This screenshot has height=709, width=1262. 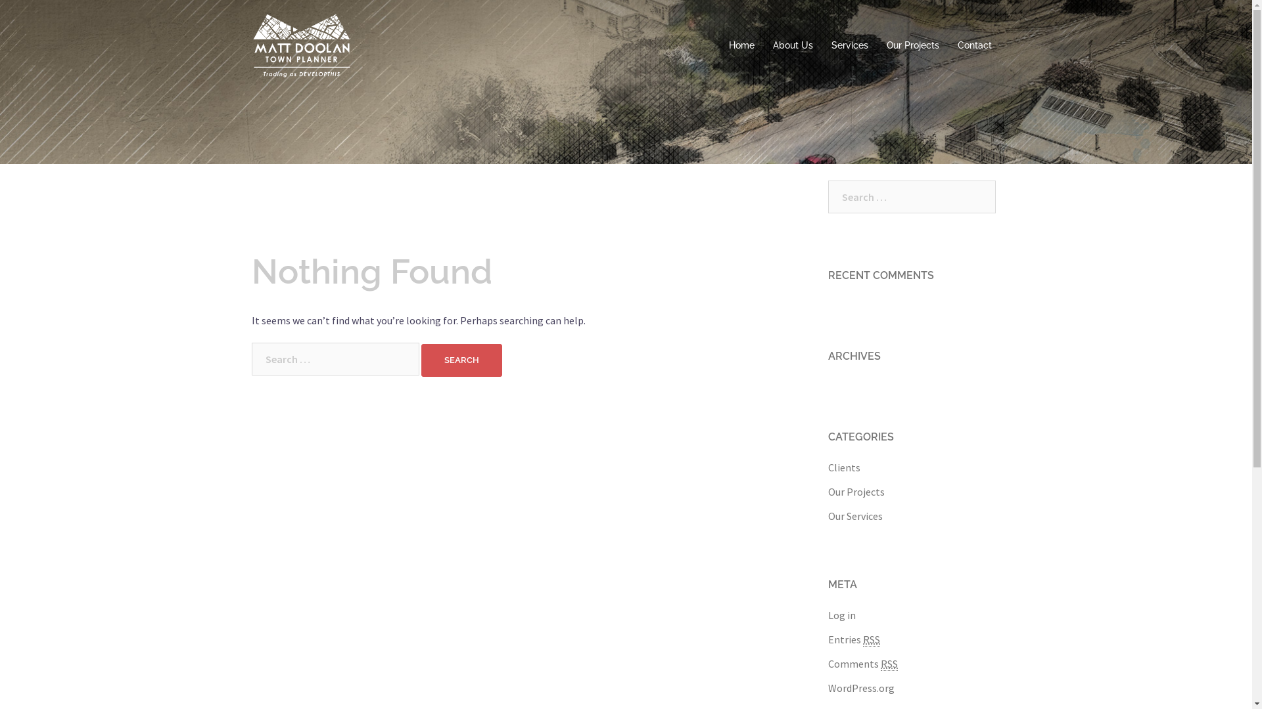 I want to click on Home, so click(x=741, y=46).